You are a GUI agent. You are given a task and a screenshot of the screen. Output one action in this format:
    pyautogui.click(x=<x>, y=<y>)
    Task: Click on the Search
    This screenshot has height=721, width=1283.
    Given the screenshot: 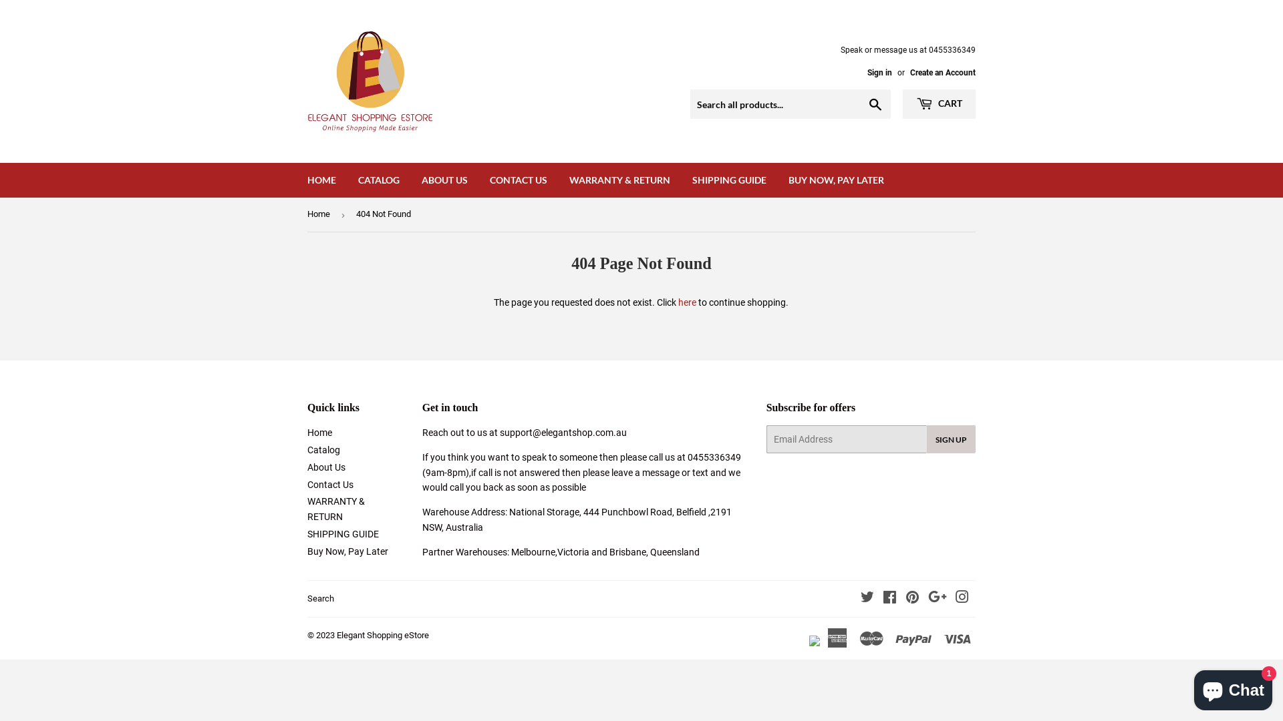 What is the action you would take?
    pyautogui.click(x=875, y=105)
    